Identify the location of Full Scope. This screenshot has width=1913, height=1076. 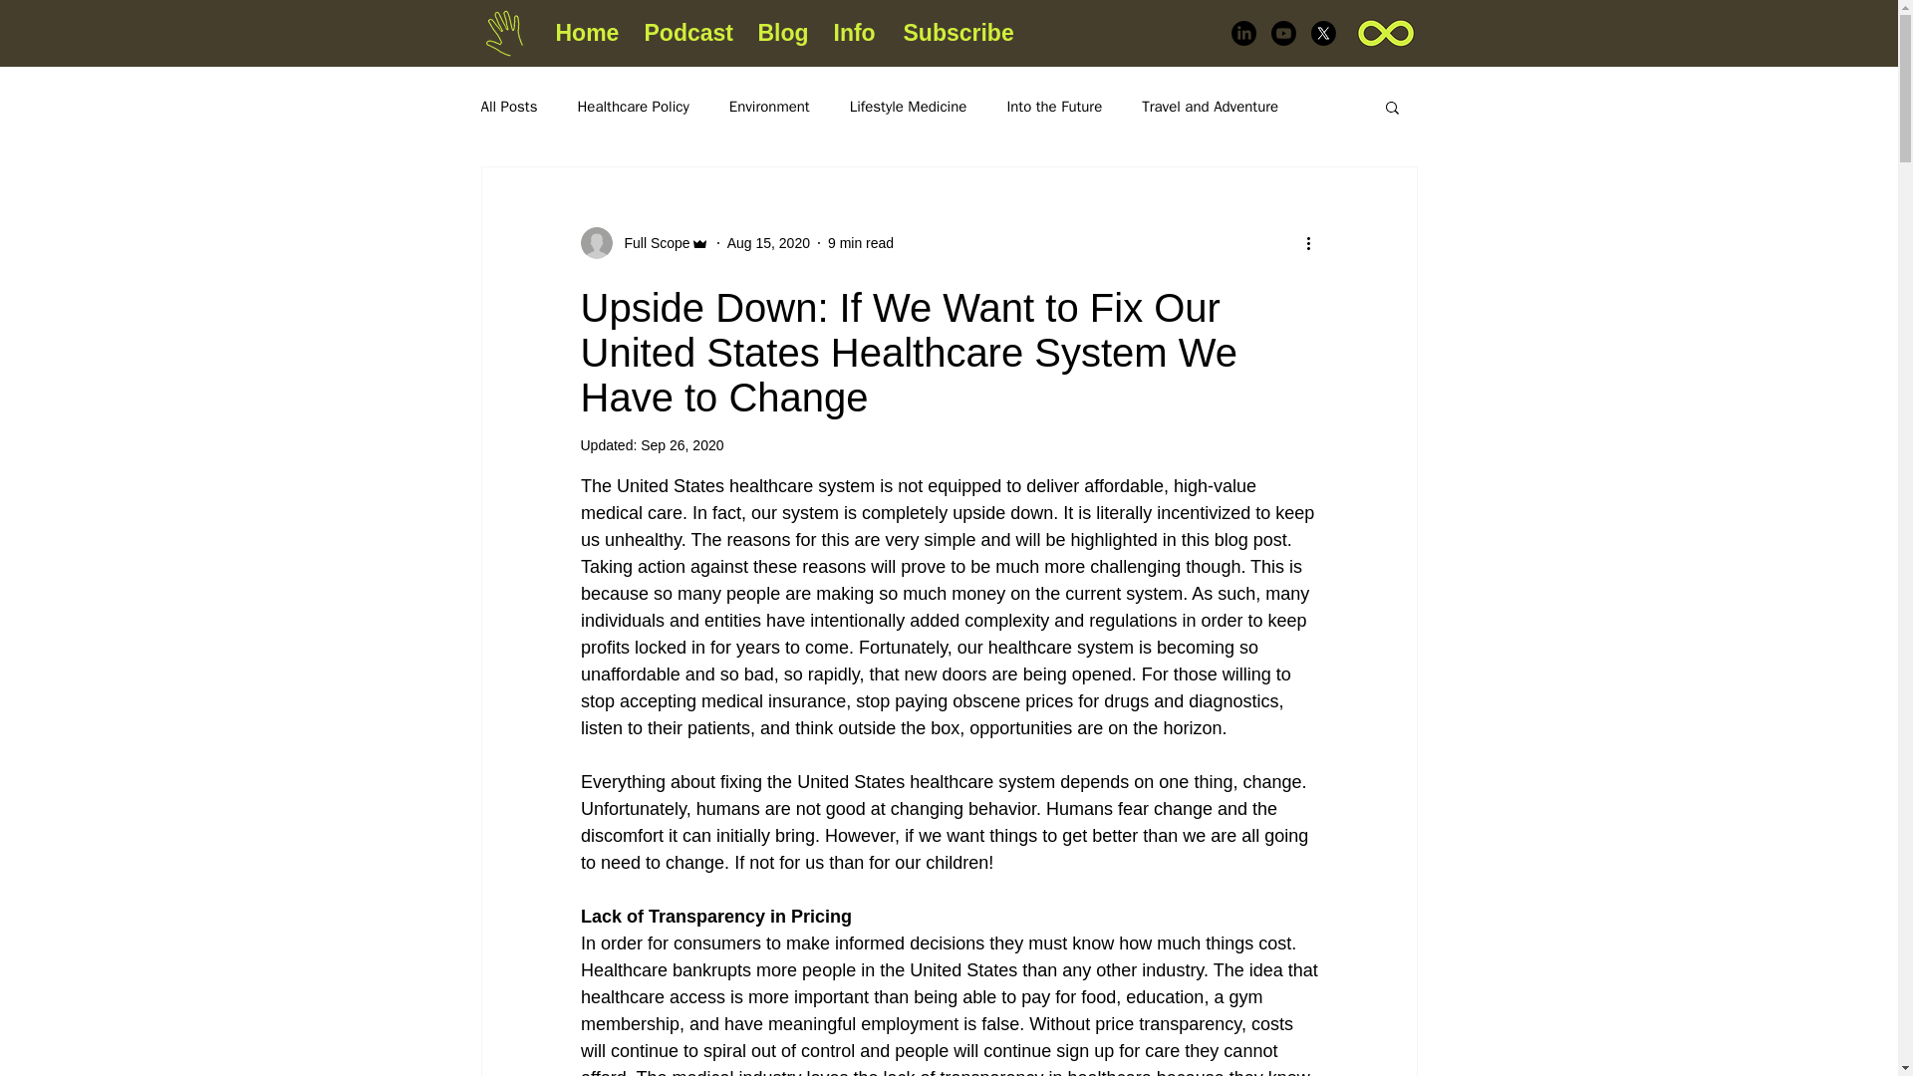
(644, 243).